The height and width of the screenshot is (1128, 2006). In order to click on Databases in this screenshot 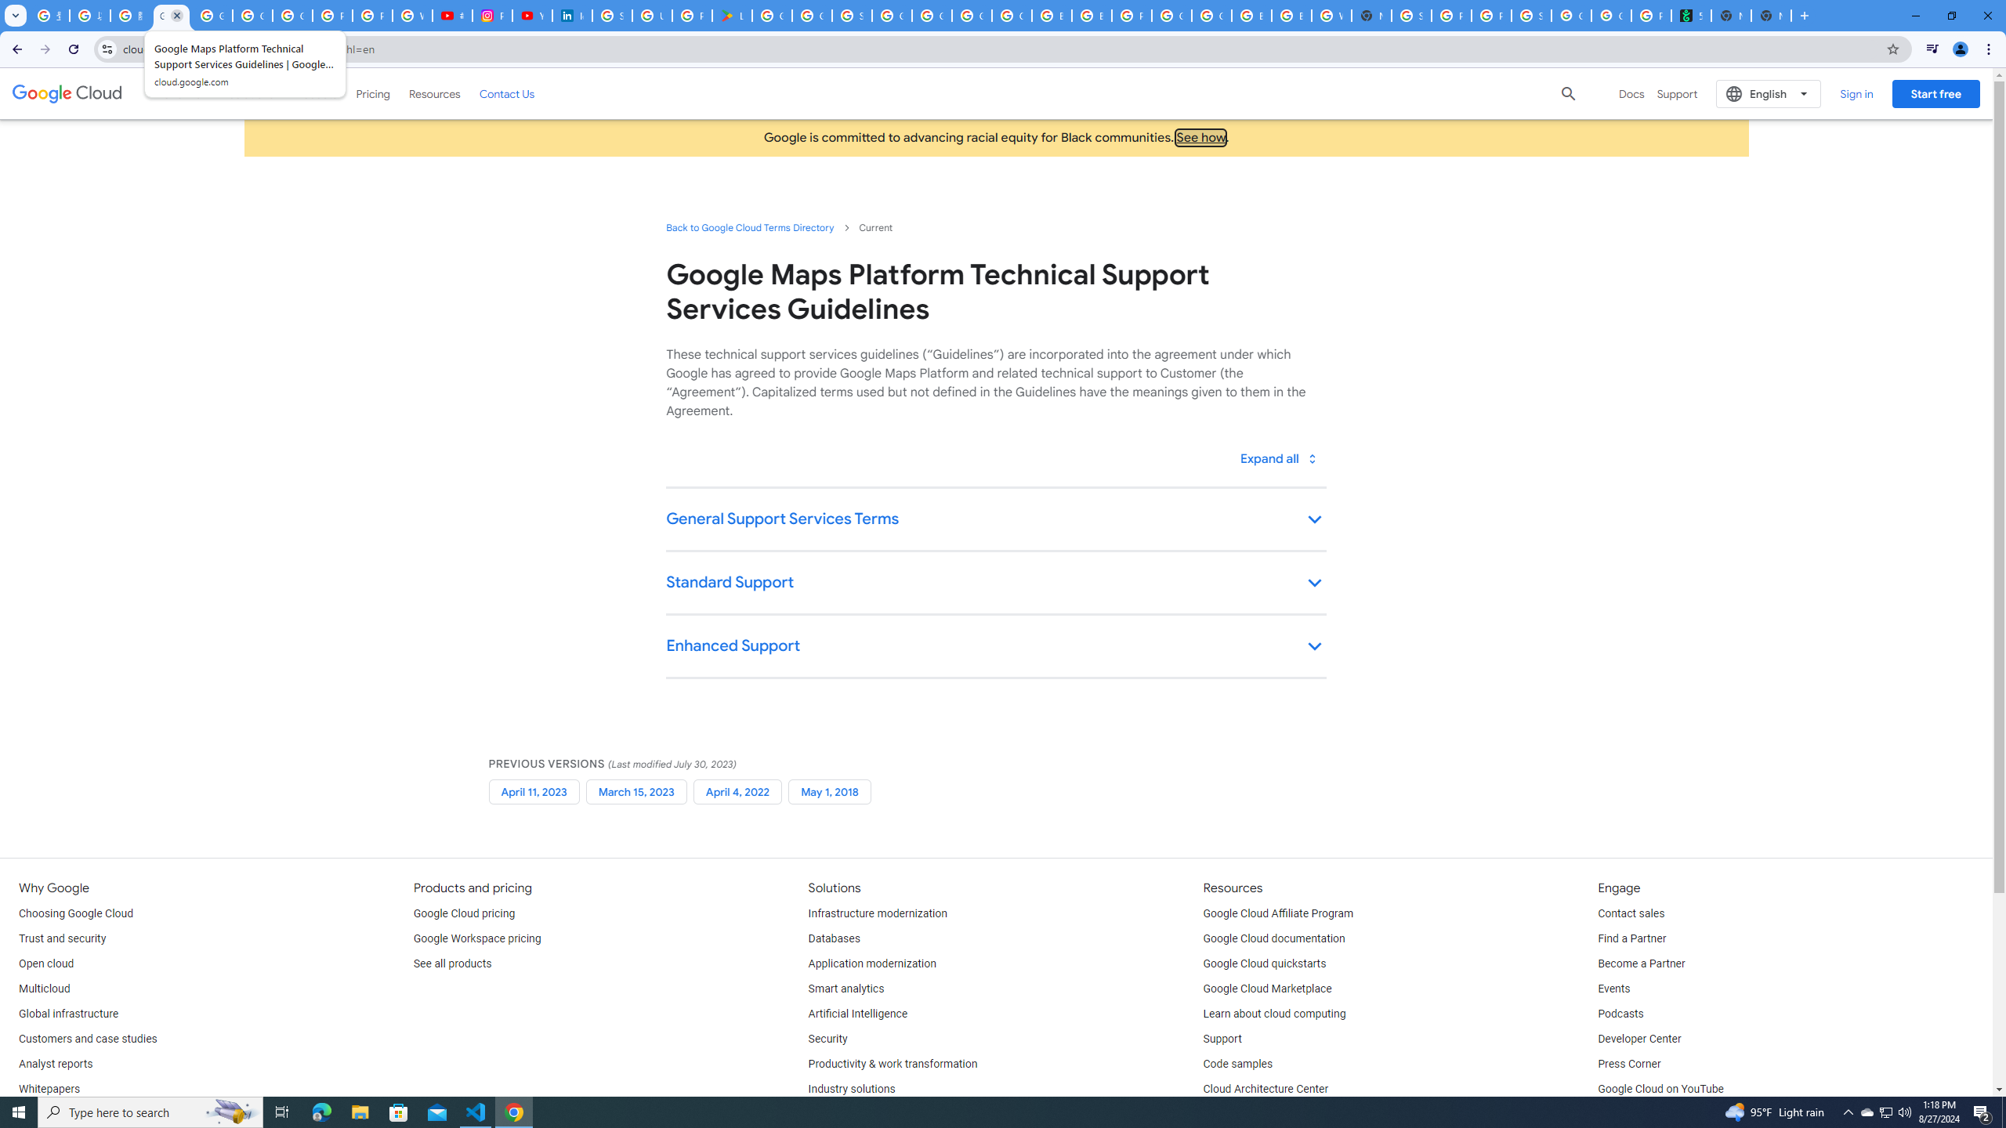, I will do `click(834, 939)`.